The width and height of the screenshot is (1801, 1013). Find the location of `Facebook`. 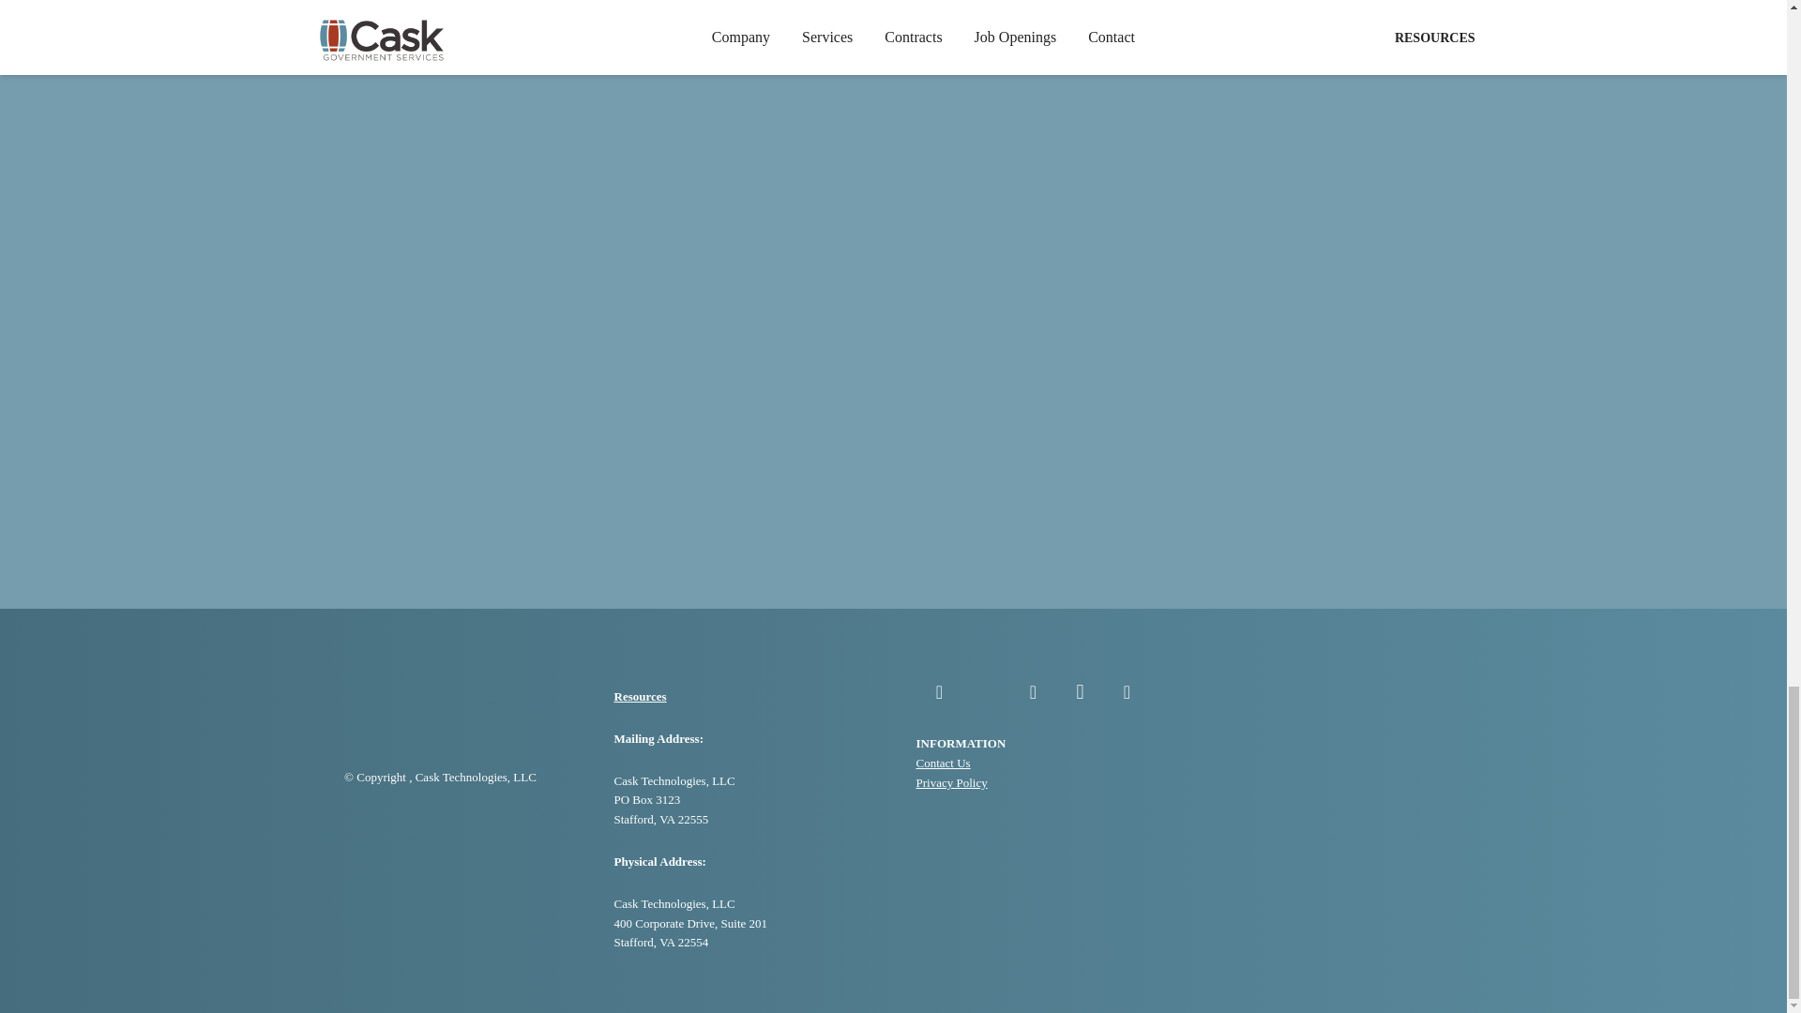

Facebook is located at coordinates (938, 691).